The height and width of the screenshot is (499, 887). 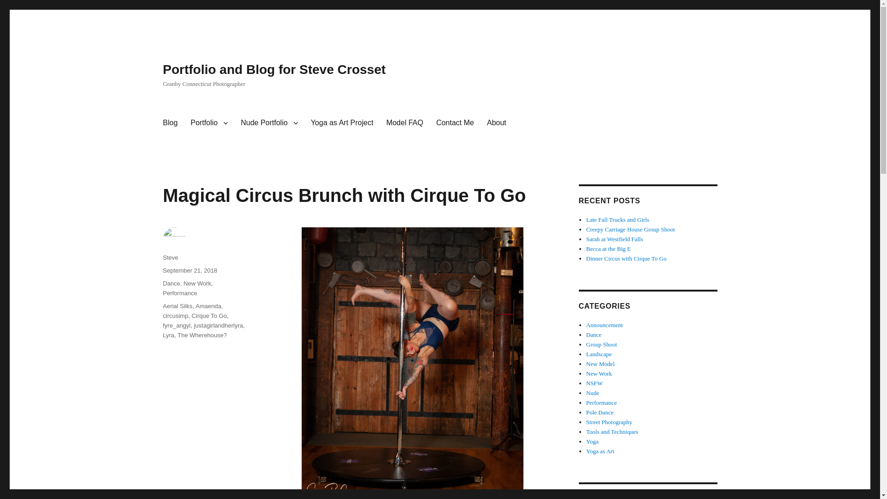 What do you see at coordinates (170, 257) in the screenshot?
I see `Steve` at bounding box center [170, 257].